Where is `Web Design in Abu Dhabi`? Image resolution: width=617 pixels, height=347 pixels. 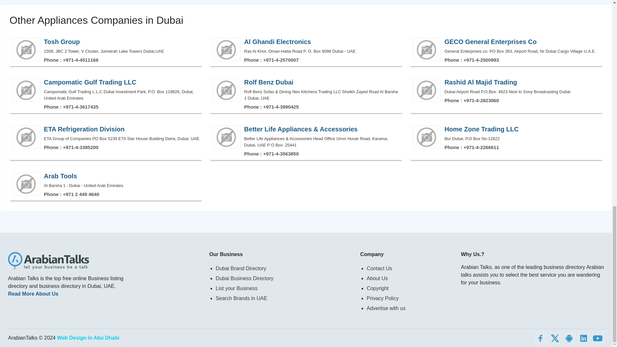
Web Design in Abu Dhabi is located at coordinates (88, 338).